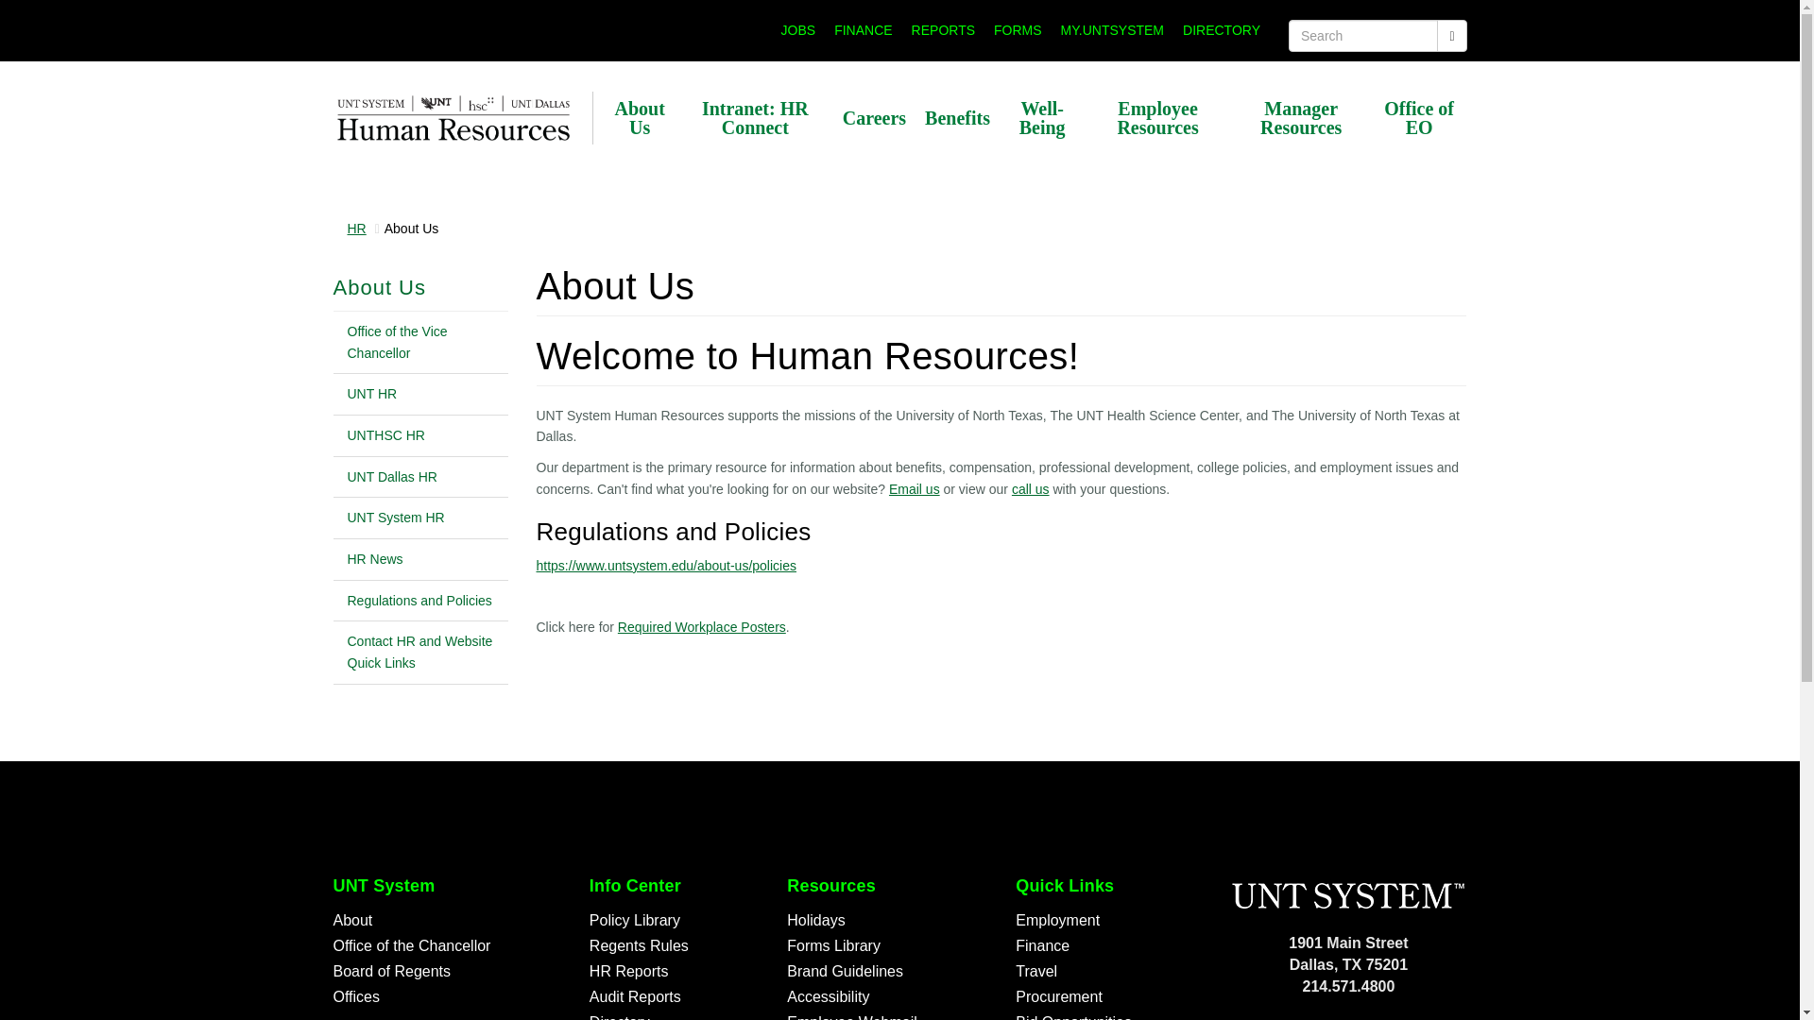  What do you see at coordinates (1222, 30) in the screenshot?
I see `DIRECTORY` at bounding box center [1222, 30].